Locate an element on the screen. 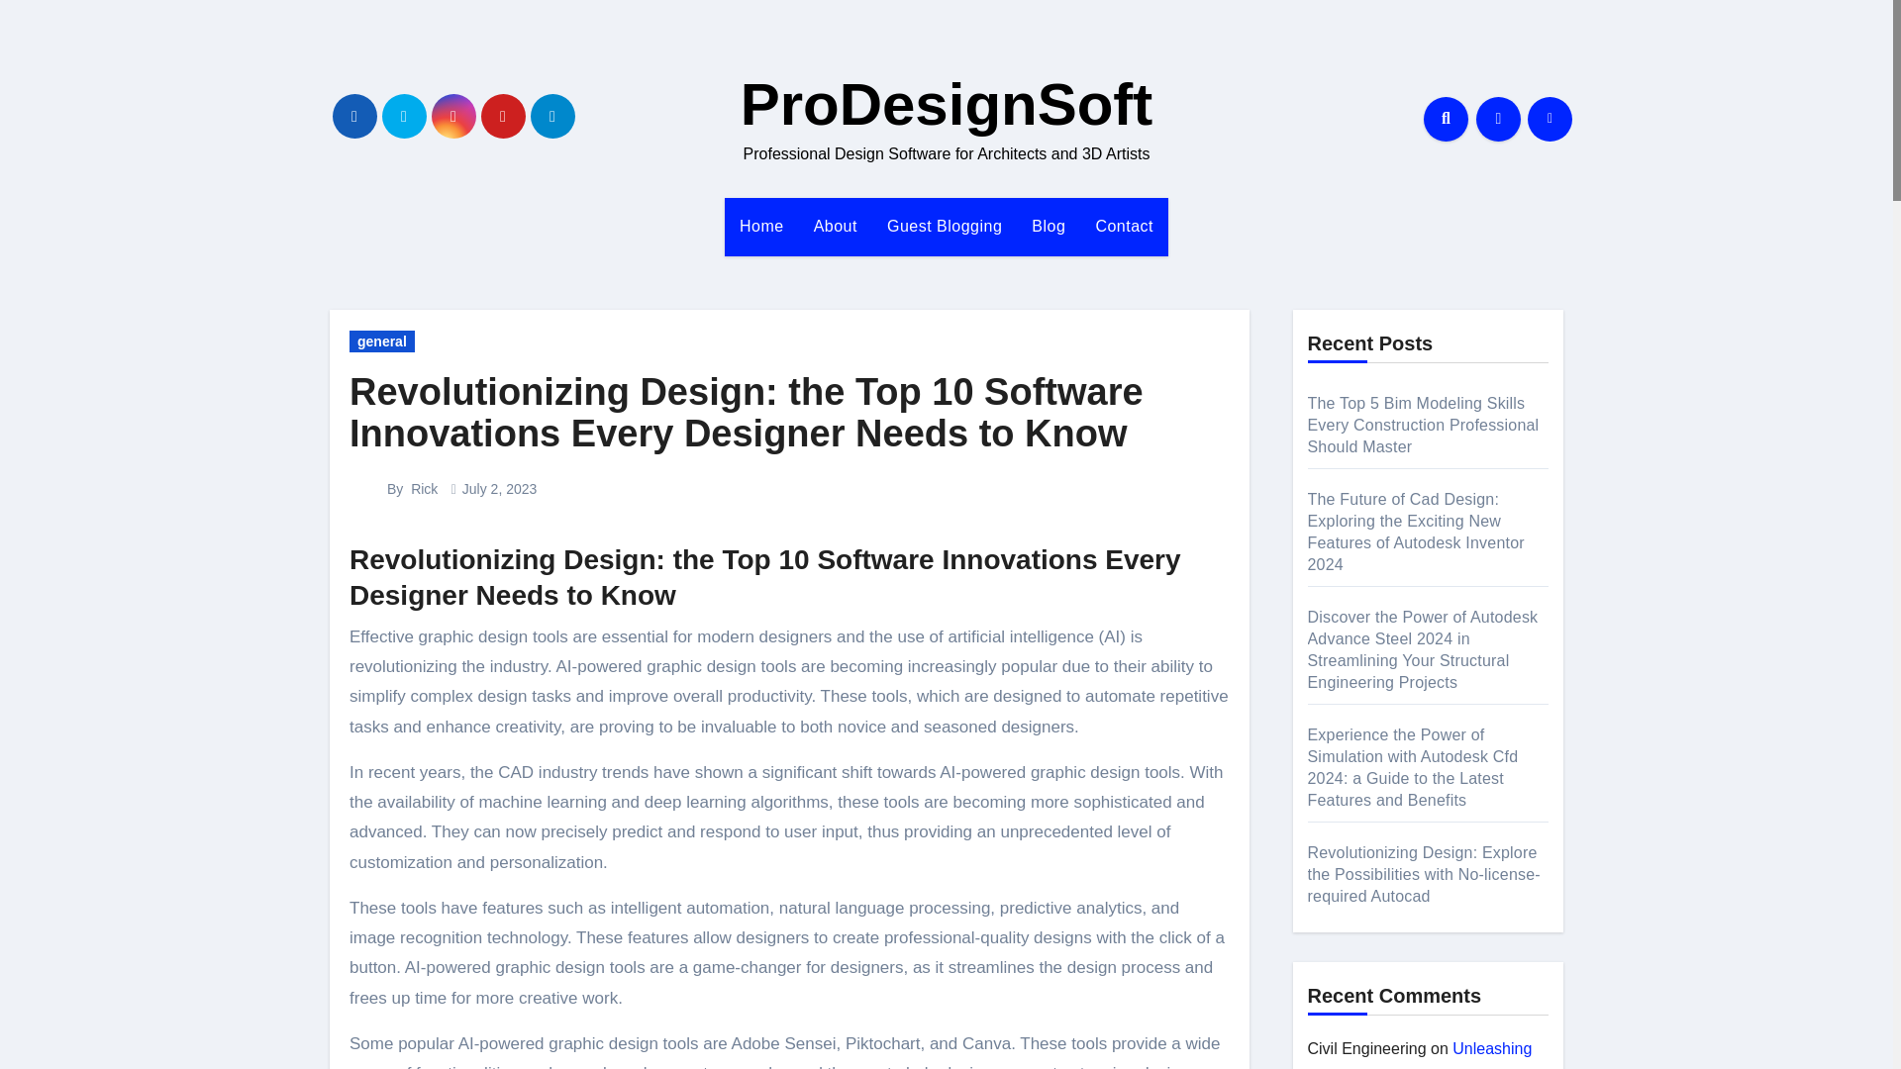 The image size is (1901, 1069). About is located at coordinates (836, 226).